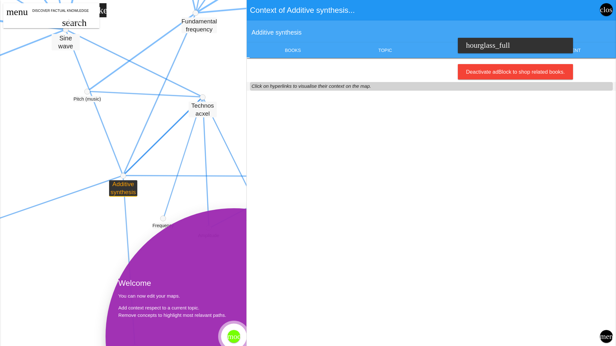 The width and height of the screenshot is (616, 346). I want to click on search, so click(74, 23).